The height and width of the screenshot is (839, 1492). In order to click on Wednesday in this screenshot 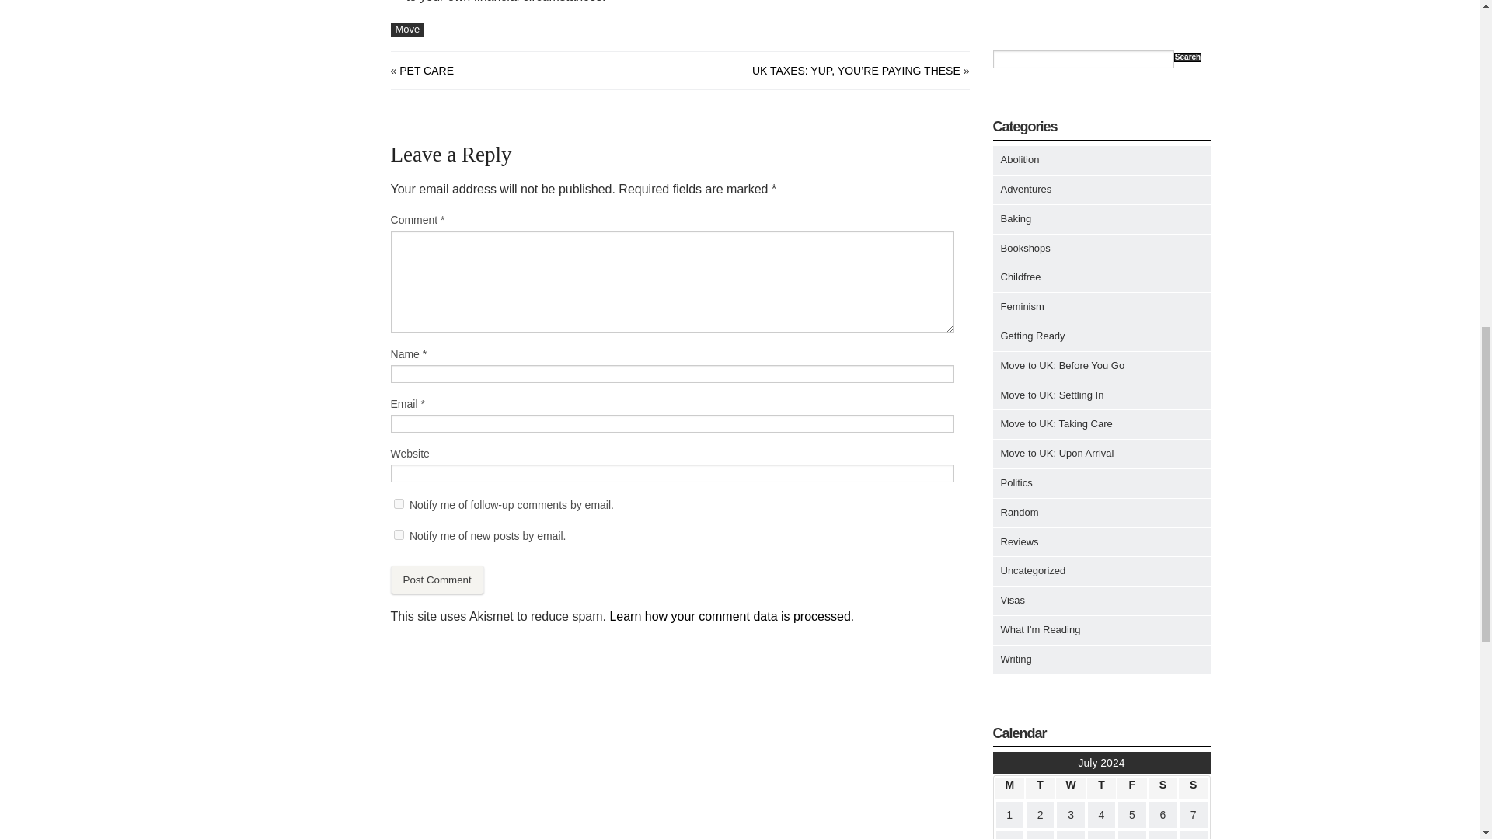, I will do `click(1070, 789)`.